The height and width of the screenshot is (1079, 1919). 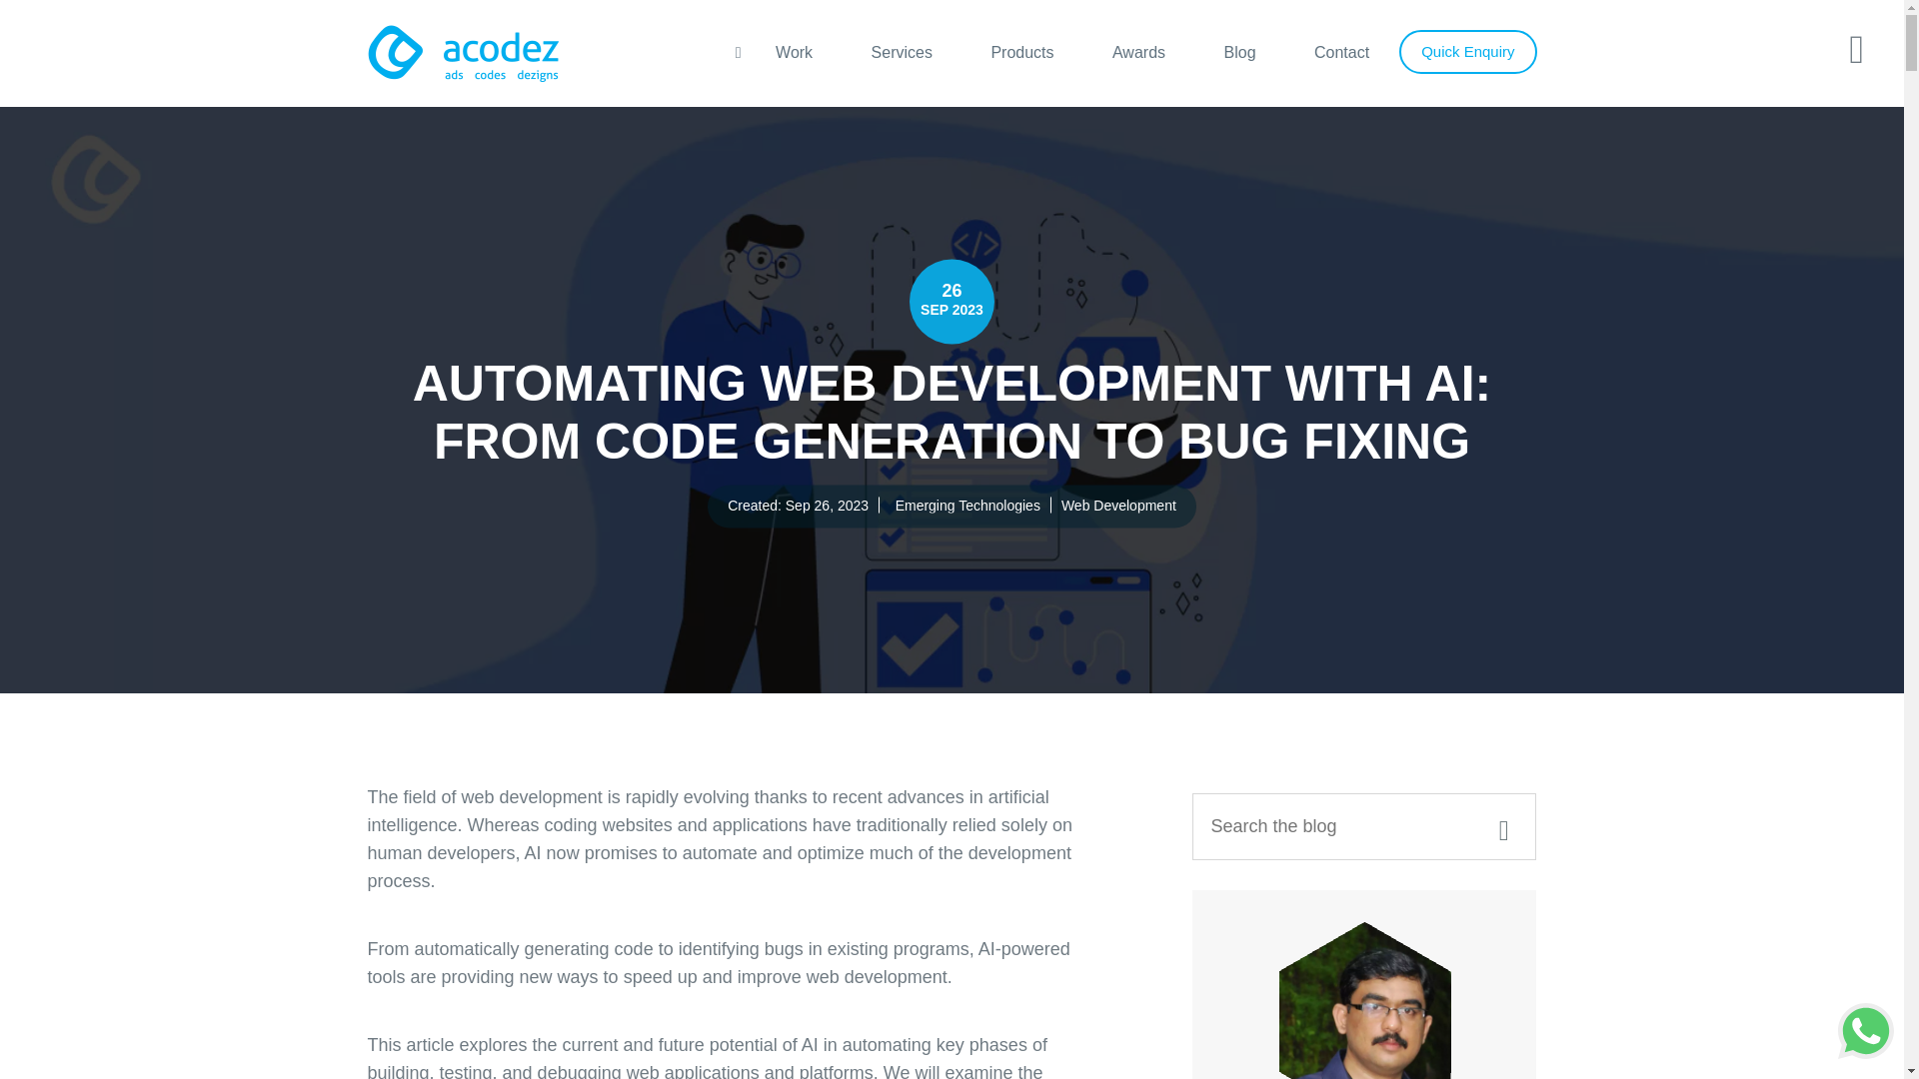 What do you see at coordinates (902, 52) in the screenshot?
I see `Services` at bounding box center [902, 52].